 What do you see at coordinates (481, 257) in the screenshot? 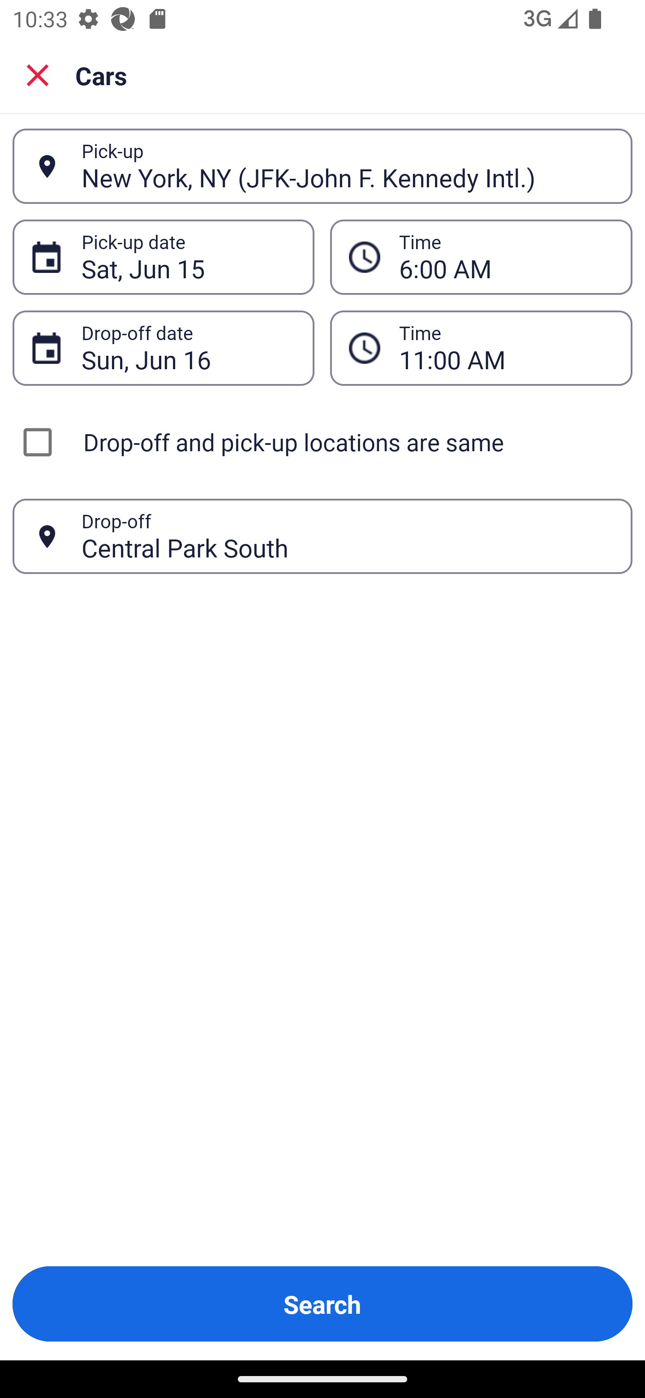
I see `6:00 AM` at bounding box center [481, 257].